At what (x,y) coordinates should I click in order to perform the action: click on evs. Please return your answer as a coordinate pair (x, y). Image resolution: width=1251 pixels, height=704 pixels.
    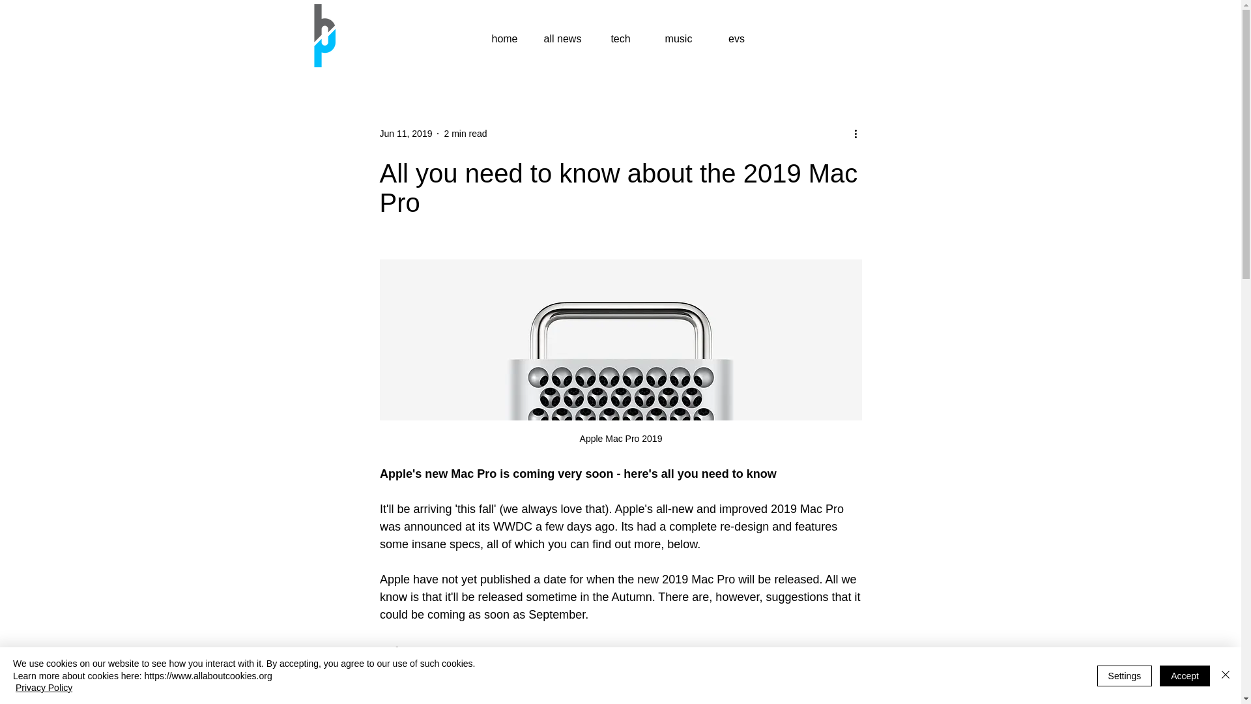
    Looking at the image, I should click on (736, 38).